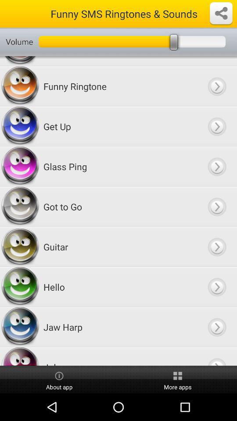  I want to click on go to next, so click(217, 207).